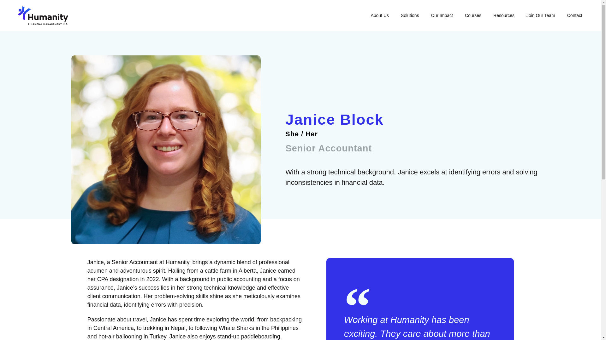 Image resolution: width=606 pixels, height=340 pixels. Describe the element at coordinates (410, 15) in the screenshot. I see `Solutions` at that location.